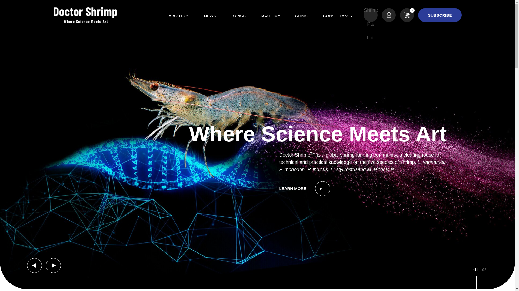  Describe the element at coordinates (238, 16) in the screenshot. I see `TOPICS` at that location.